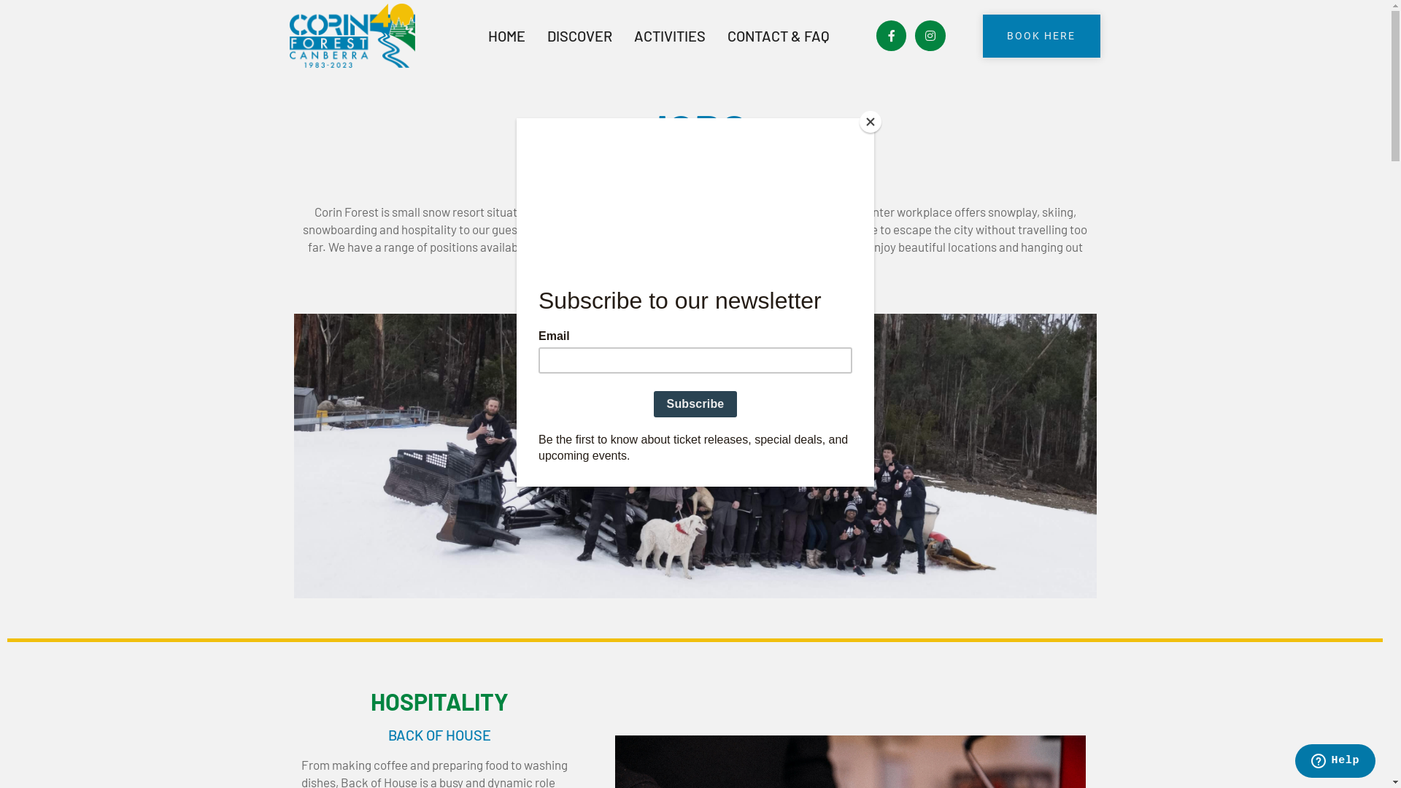  Describe the element at coordinates (1335, 762) in the screenshot. I see `Opens a widget where you can find more information` at that location.